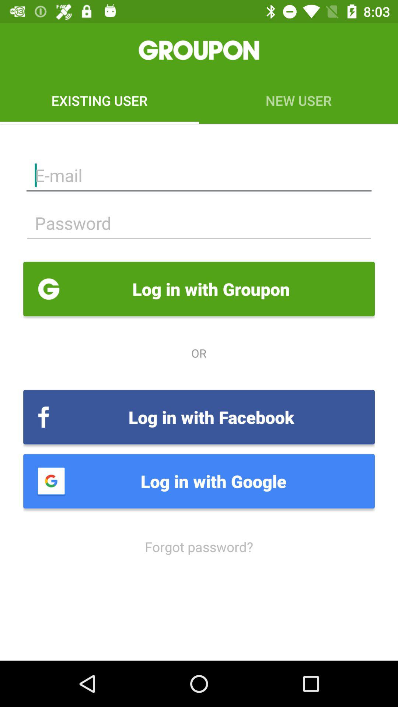 Image resolution: width=398 pixels, height=707 pixels. I want to click on choose item next to existing user icon, so click(298, 100).